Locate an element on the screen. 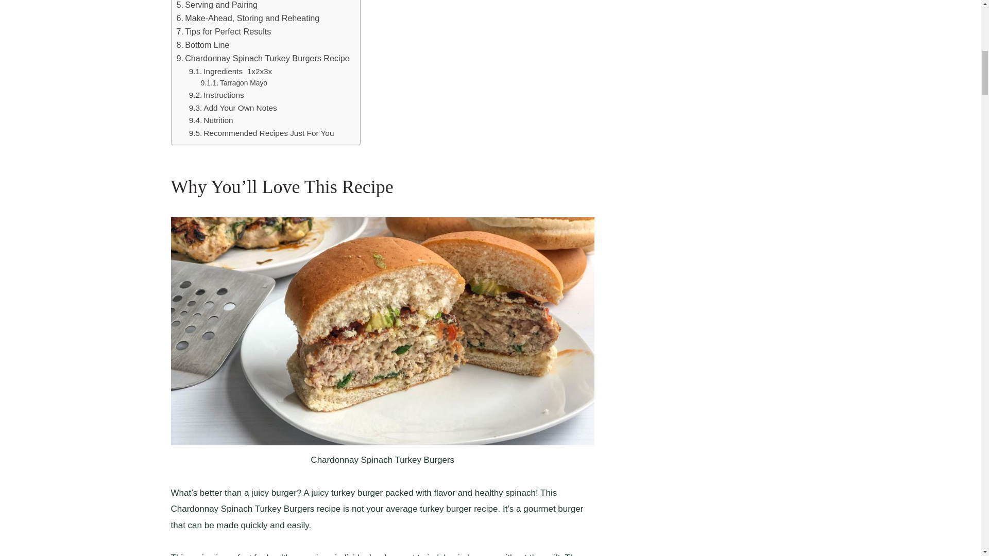 This screenshot has height=556, width=989. Ingredients  1x2x3x is located at coordinates (231, 72).